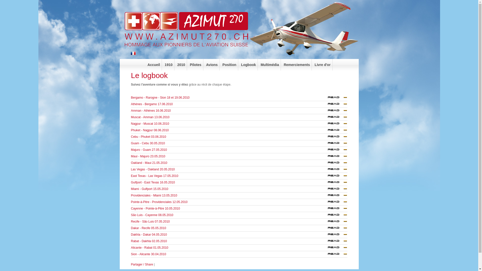  What do you see at coordinates (149, 137) in the screenshot?
I see `Cebu - Phuket 03.06.2010` at bounding box center [149, 137].